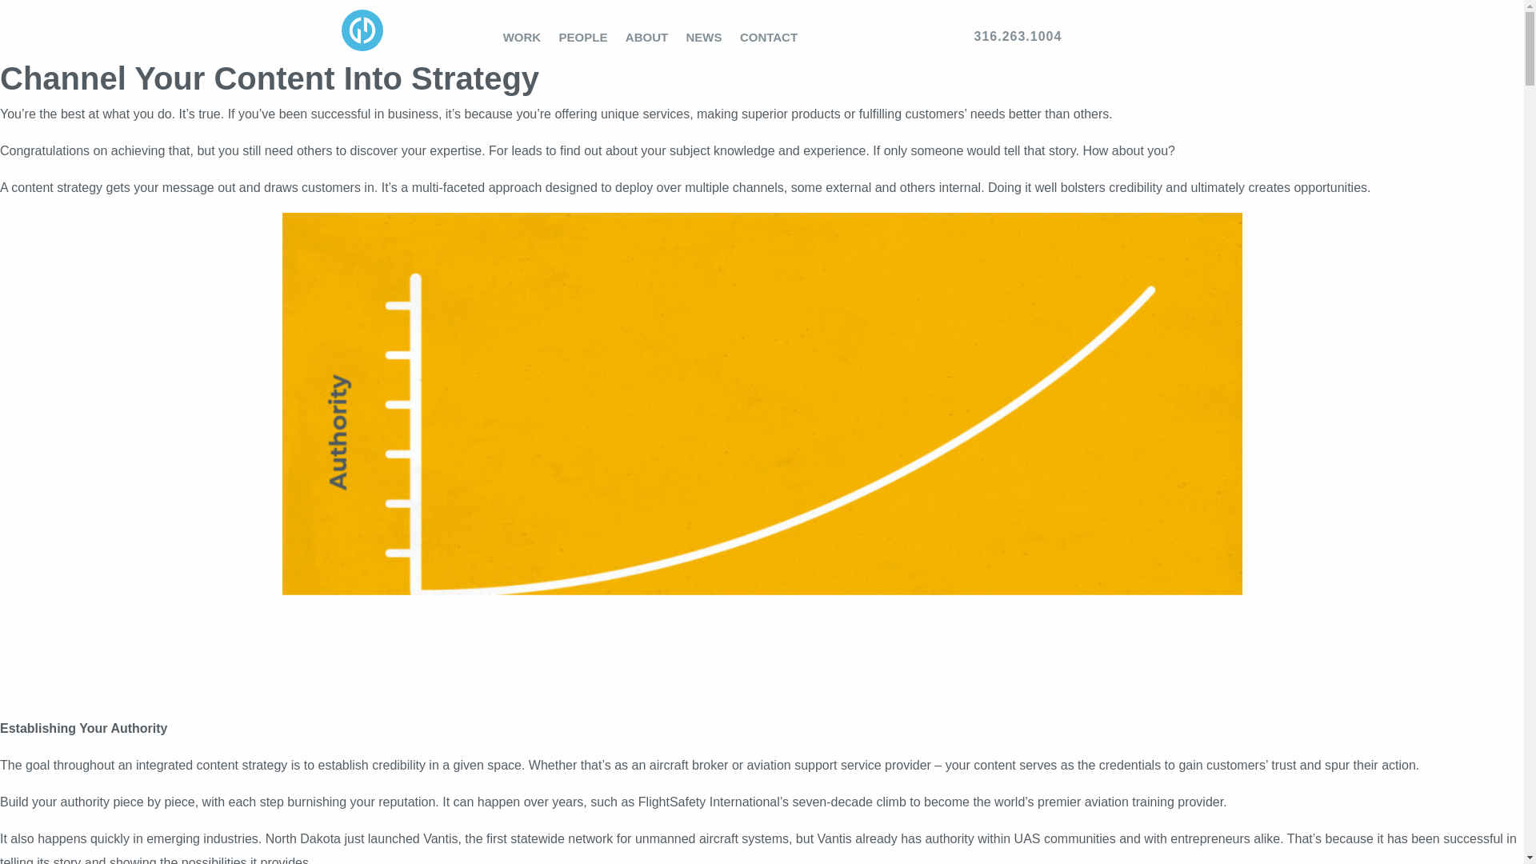  What do you see at coordinates (1082, 37) in the screenshot?
I see `Click to call on mobile` at bounding box center [1082, 37].